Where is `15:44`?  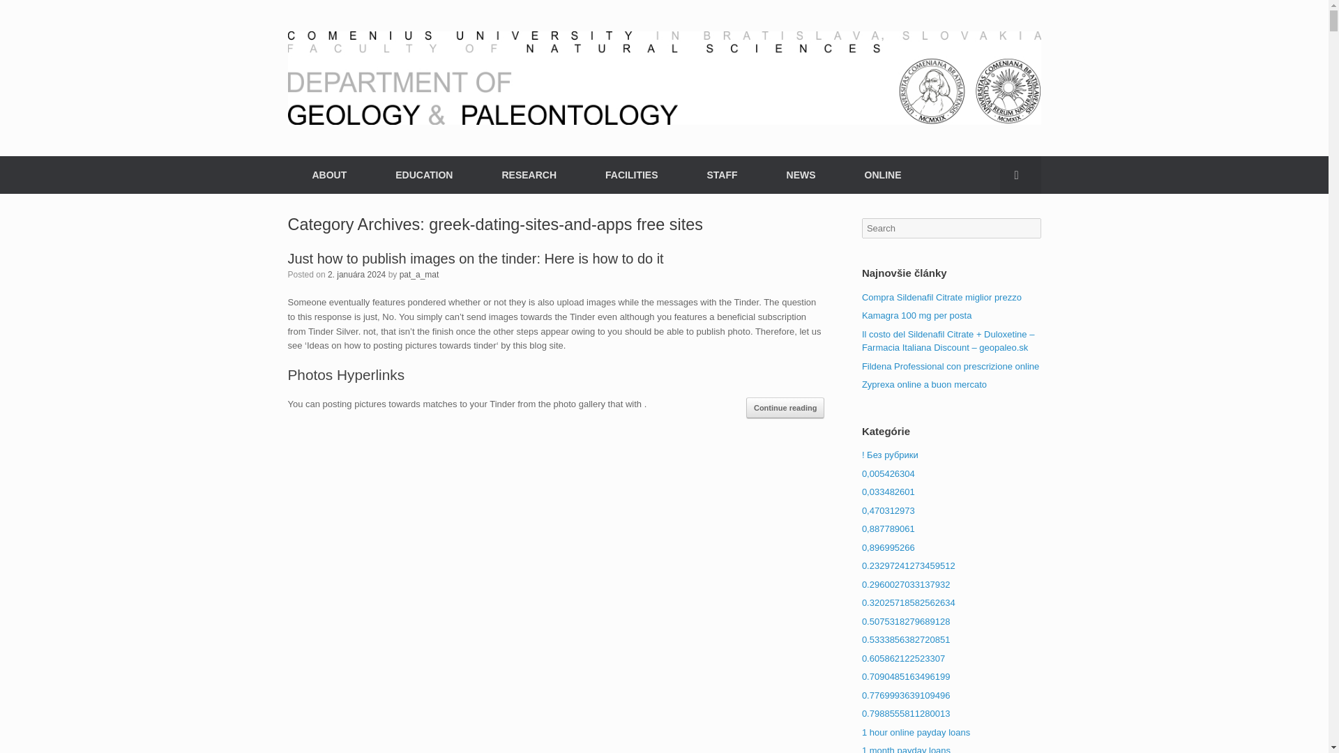 15:44 is located at coordinates (356, 273).